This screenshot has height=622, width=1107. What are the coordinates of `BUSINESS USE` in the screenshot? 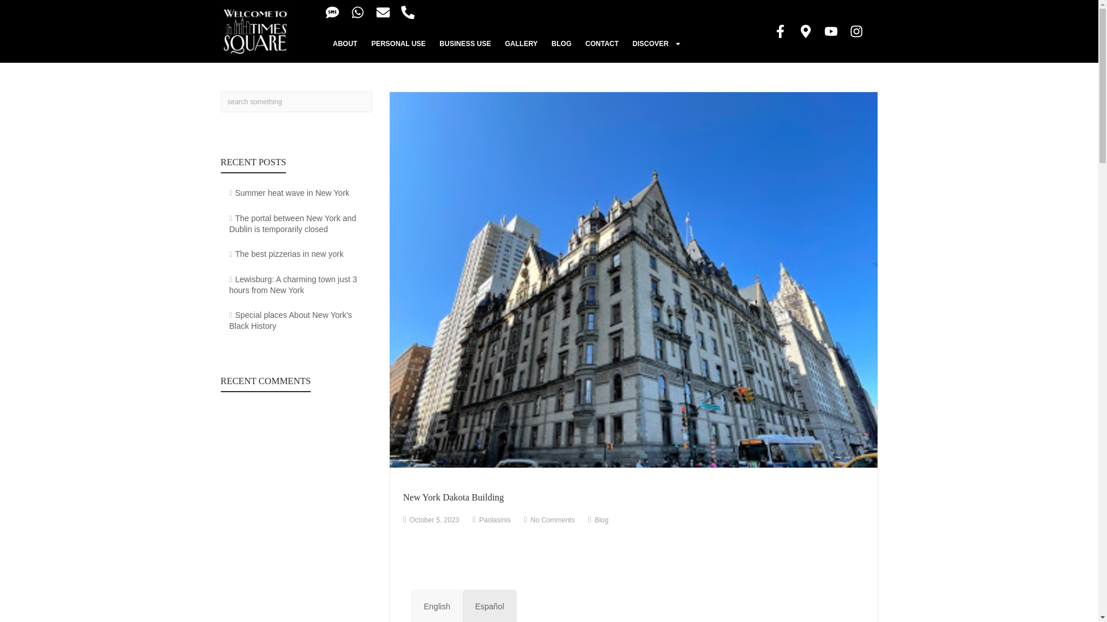 It's located at (465, 44).